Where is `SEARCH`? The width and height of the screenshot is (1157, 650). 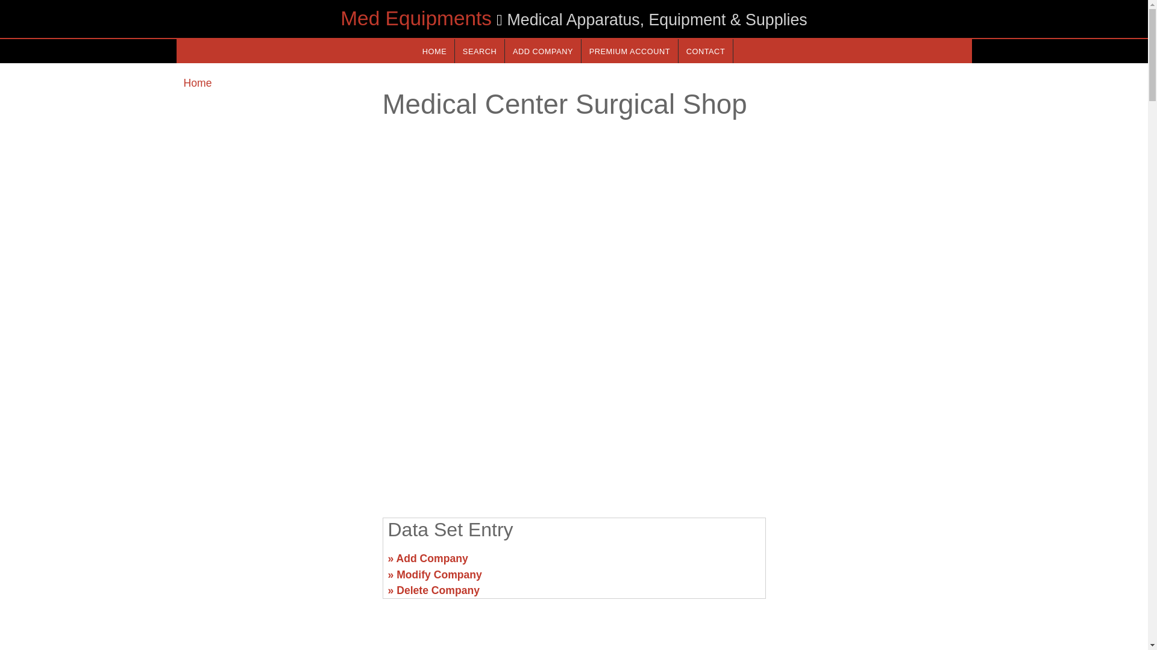
SEARCH is located at coordinates (480, 51).